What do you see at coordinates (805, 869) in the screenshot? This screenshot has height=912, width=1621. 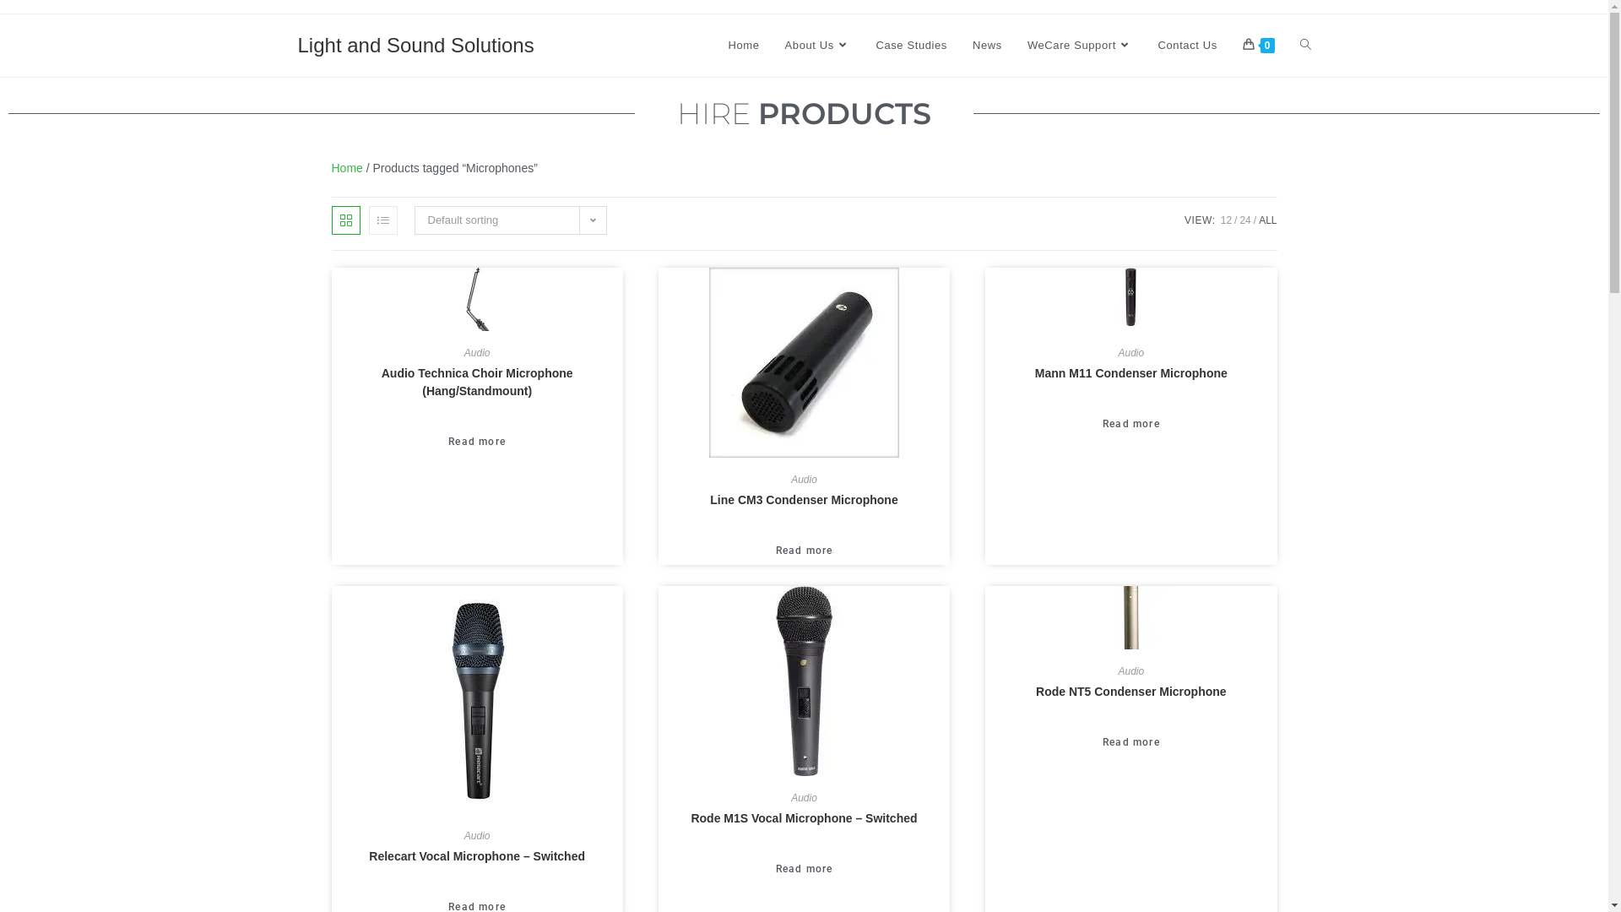 I see `Read more` at bounding box center [805, 869].